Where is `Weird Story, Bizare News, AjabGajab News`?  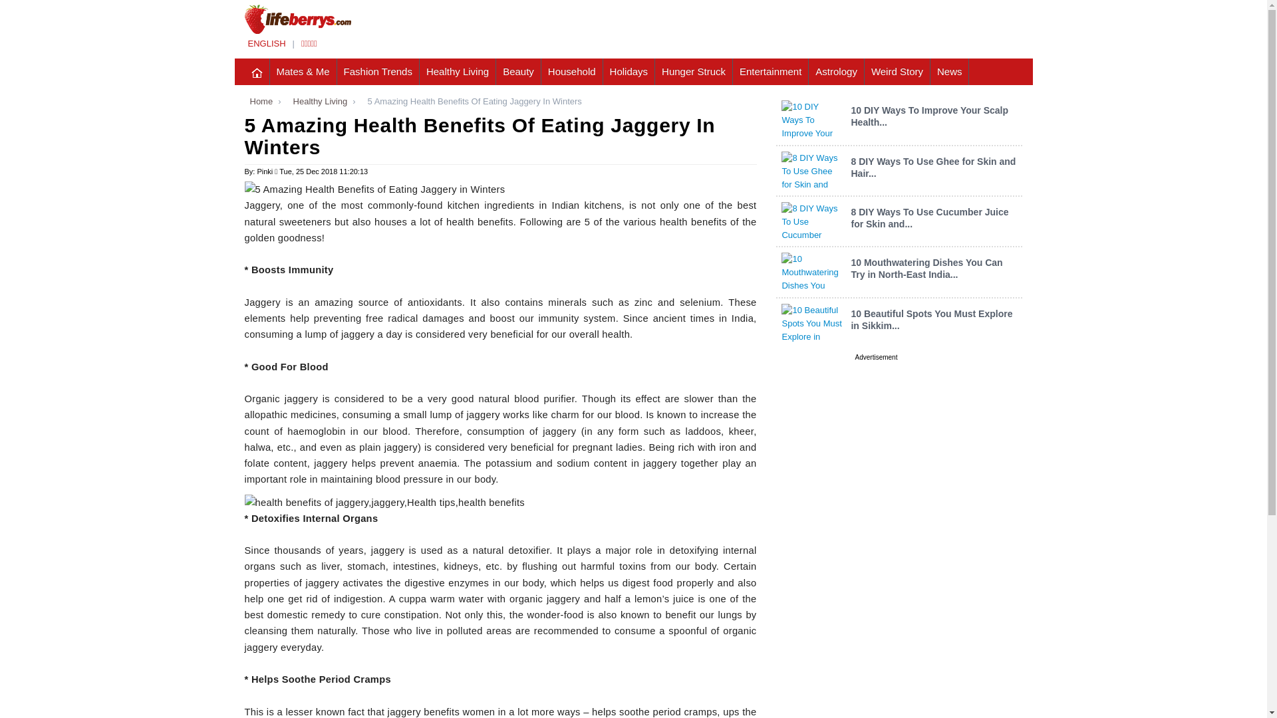 Weird Story, Bizare News, AjabGajab News is located at coordinates (897, 72).